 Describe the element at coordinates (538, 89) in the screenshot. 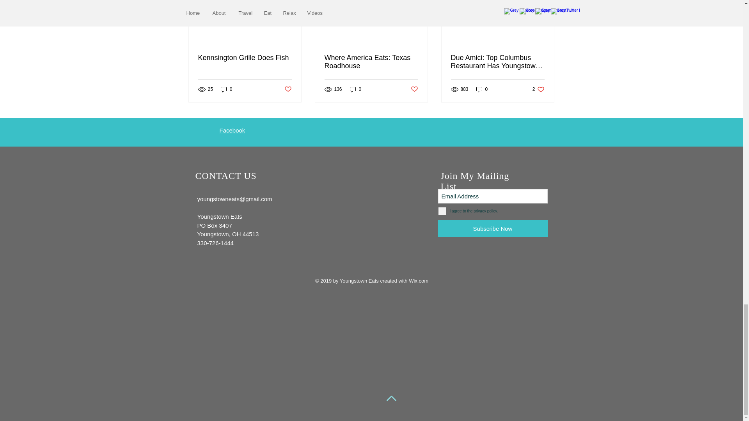

I see `0` at that location.